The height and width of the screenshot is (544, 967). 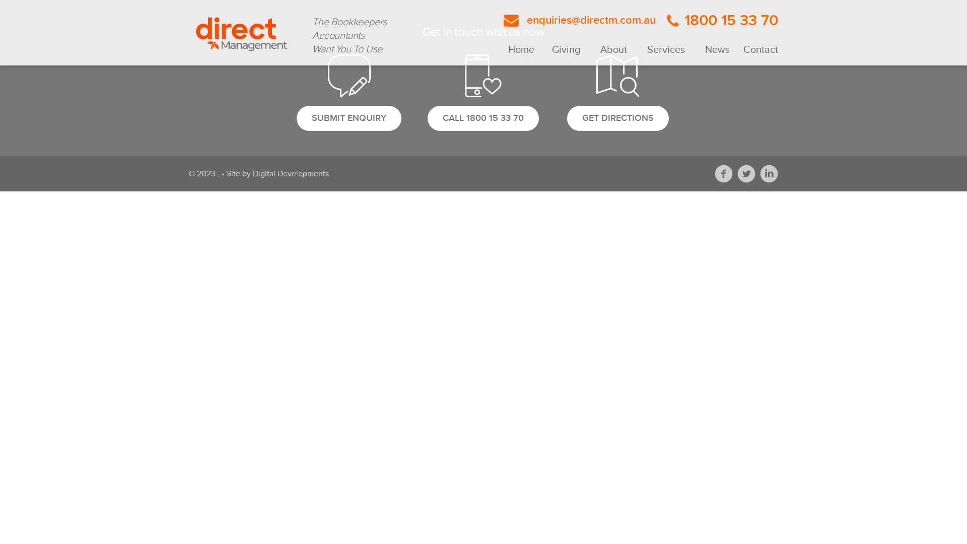 What do you see at coordinates (580, 20) in the screenshot?
I see `enquiries@directm.com.au` at bounding box center [580, 20].